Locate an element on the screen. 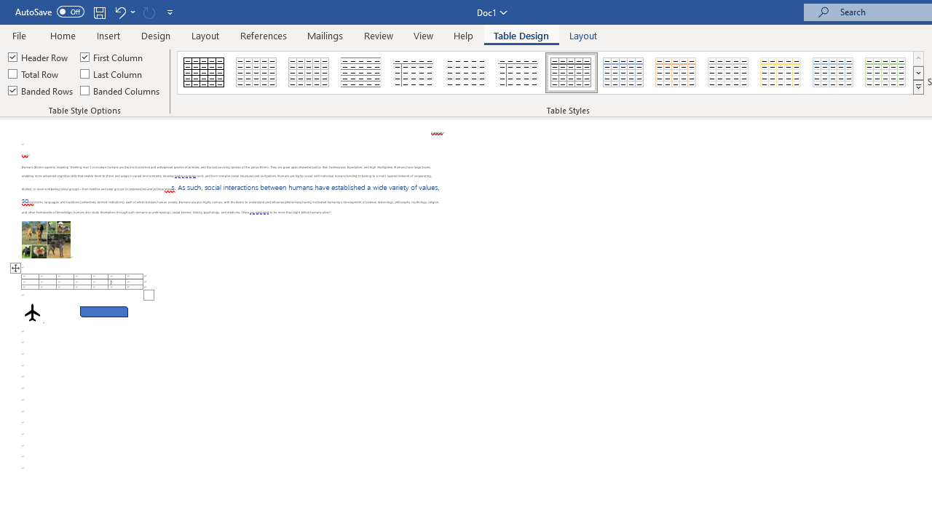 The height and width of the screenshot is (524, 932). Grid Table 1 Light - Accent 2 is located at coordinates (676, 73).